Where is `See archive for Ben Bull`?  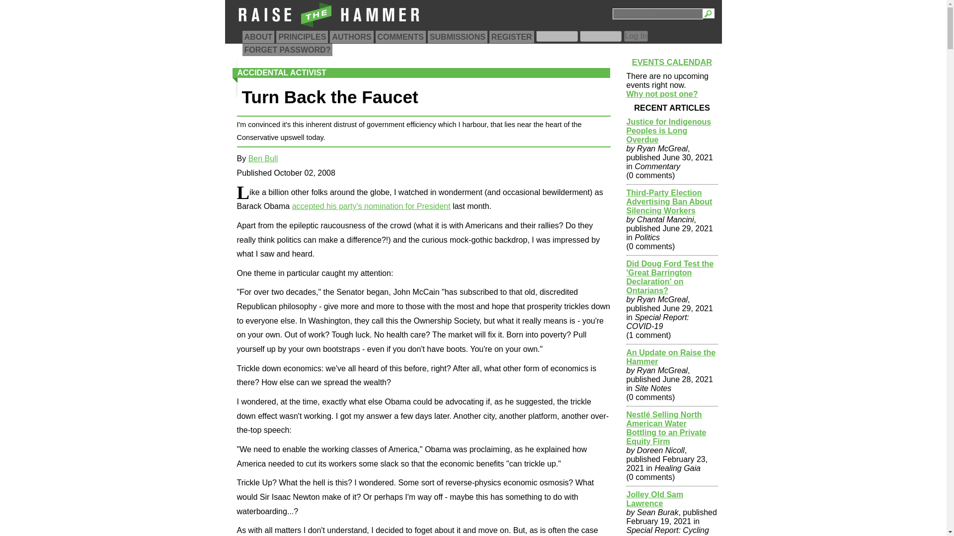 See archive for Ben Bull is located at coordinates (263, 159).